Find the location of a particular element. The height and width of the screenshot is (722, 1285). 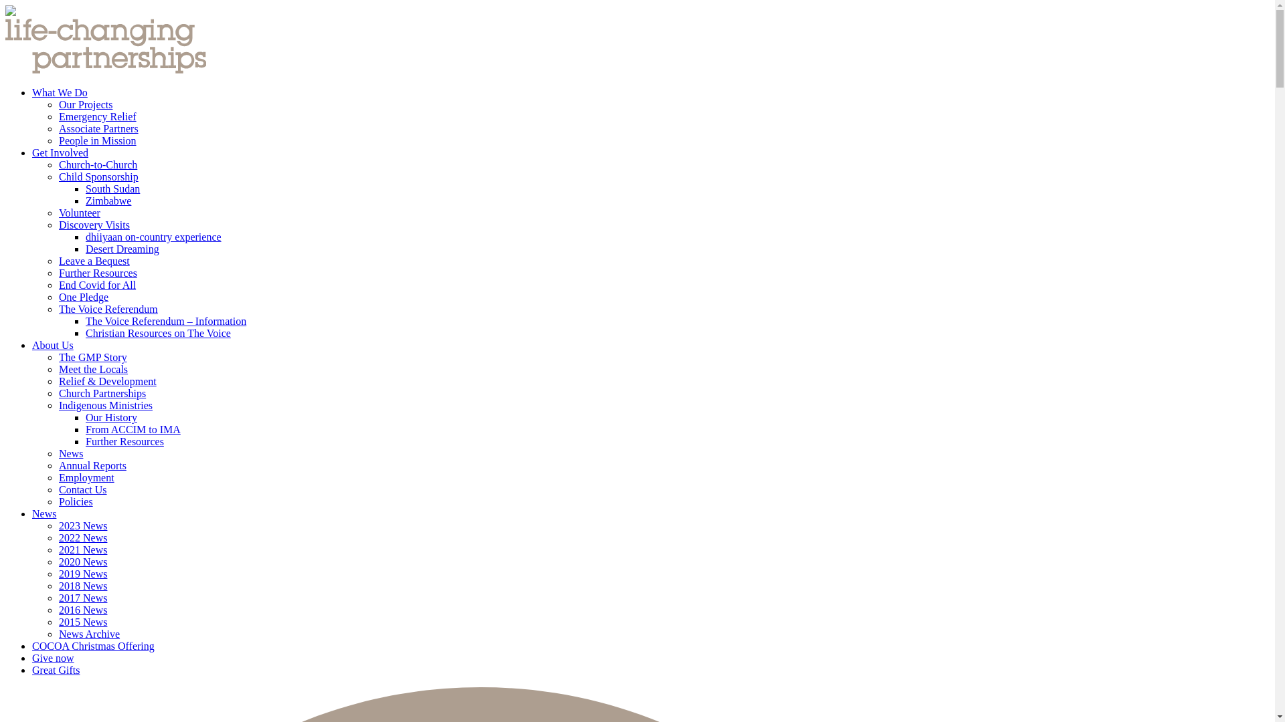

2018 News is located at coordinates (83, 586).